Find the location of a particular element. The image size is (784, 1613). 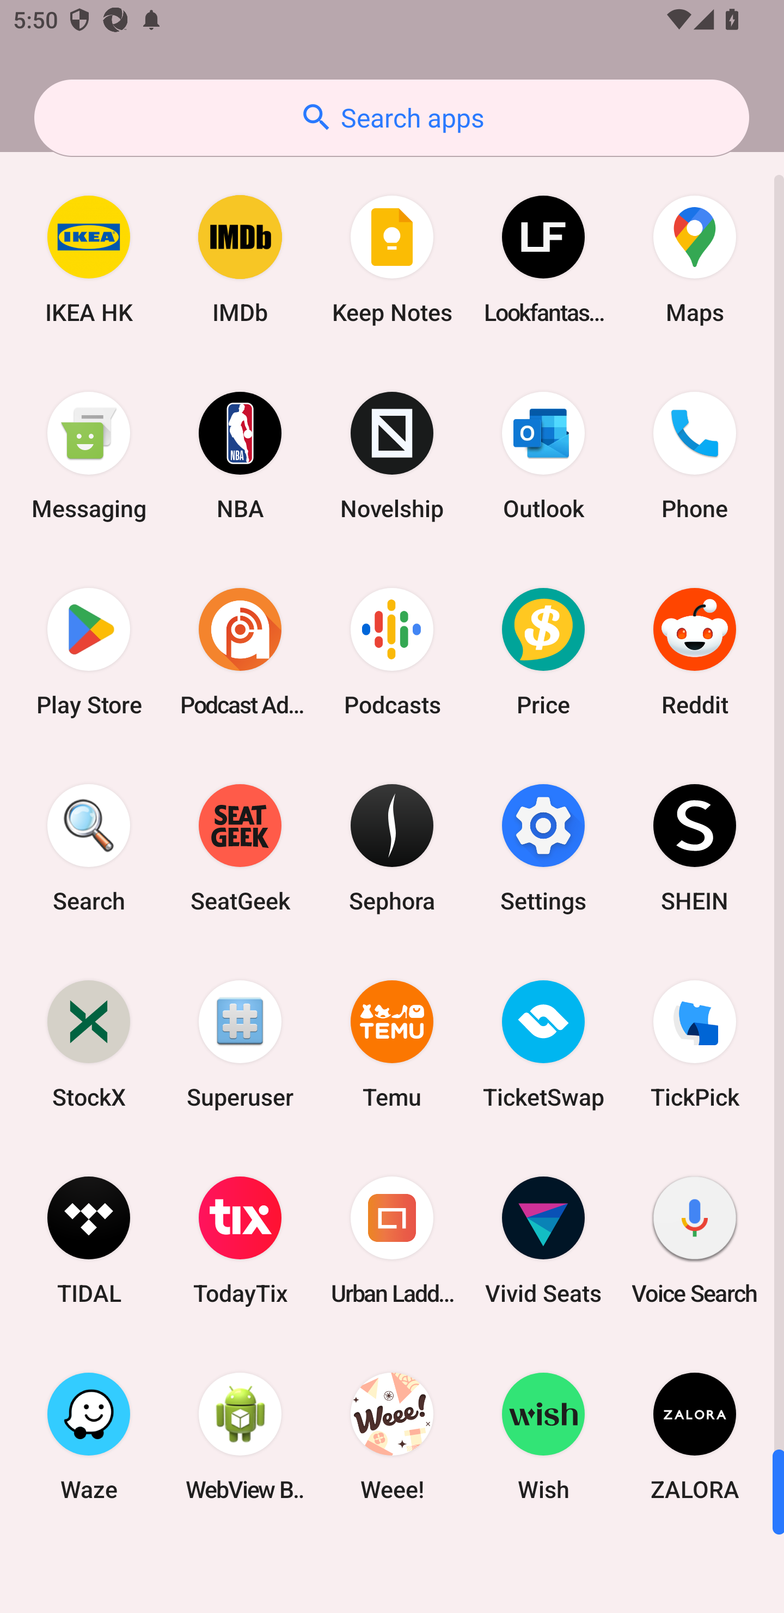

Vivid Seats is located at coordinates (543, 1240).